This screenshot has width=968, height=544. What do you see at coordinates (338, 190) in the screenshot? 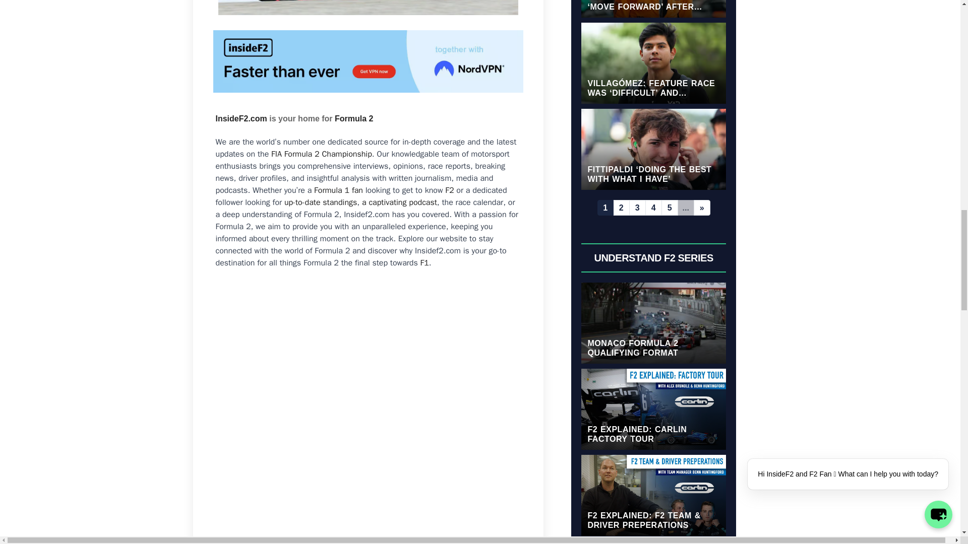
I see `Formula 1 fan` at bounding box center [338, 190].